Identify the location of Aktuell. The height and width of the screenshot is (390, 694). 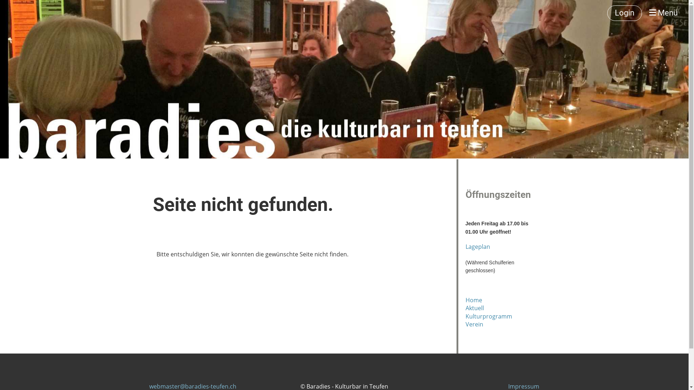
(475, 308).